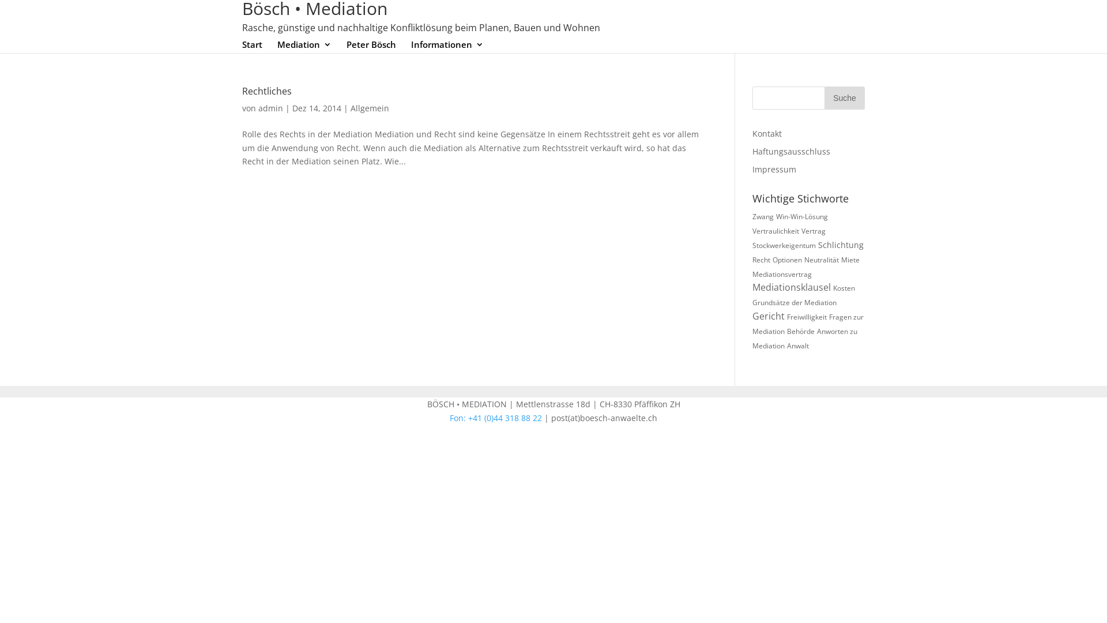  What do you see at coordinates (850, 260) in the screenshot?
I see `Miete` at bounding box center [850, 260].